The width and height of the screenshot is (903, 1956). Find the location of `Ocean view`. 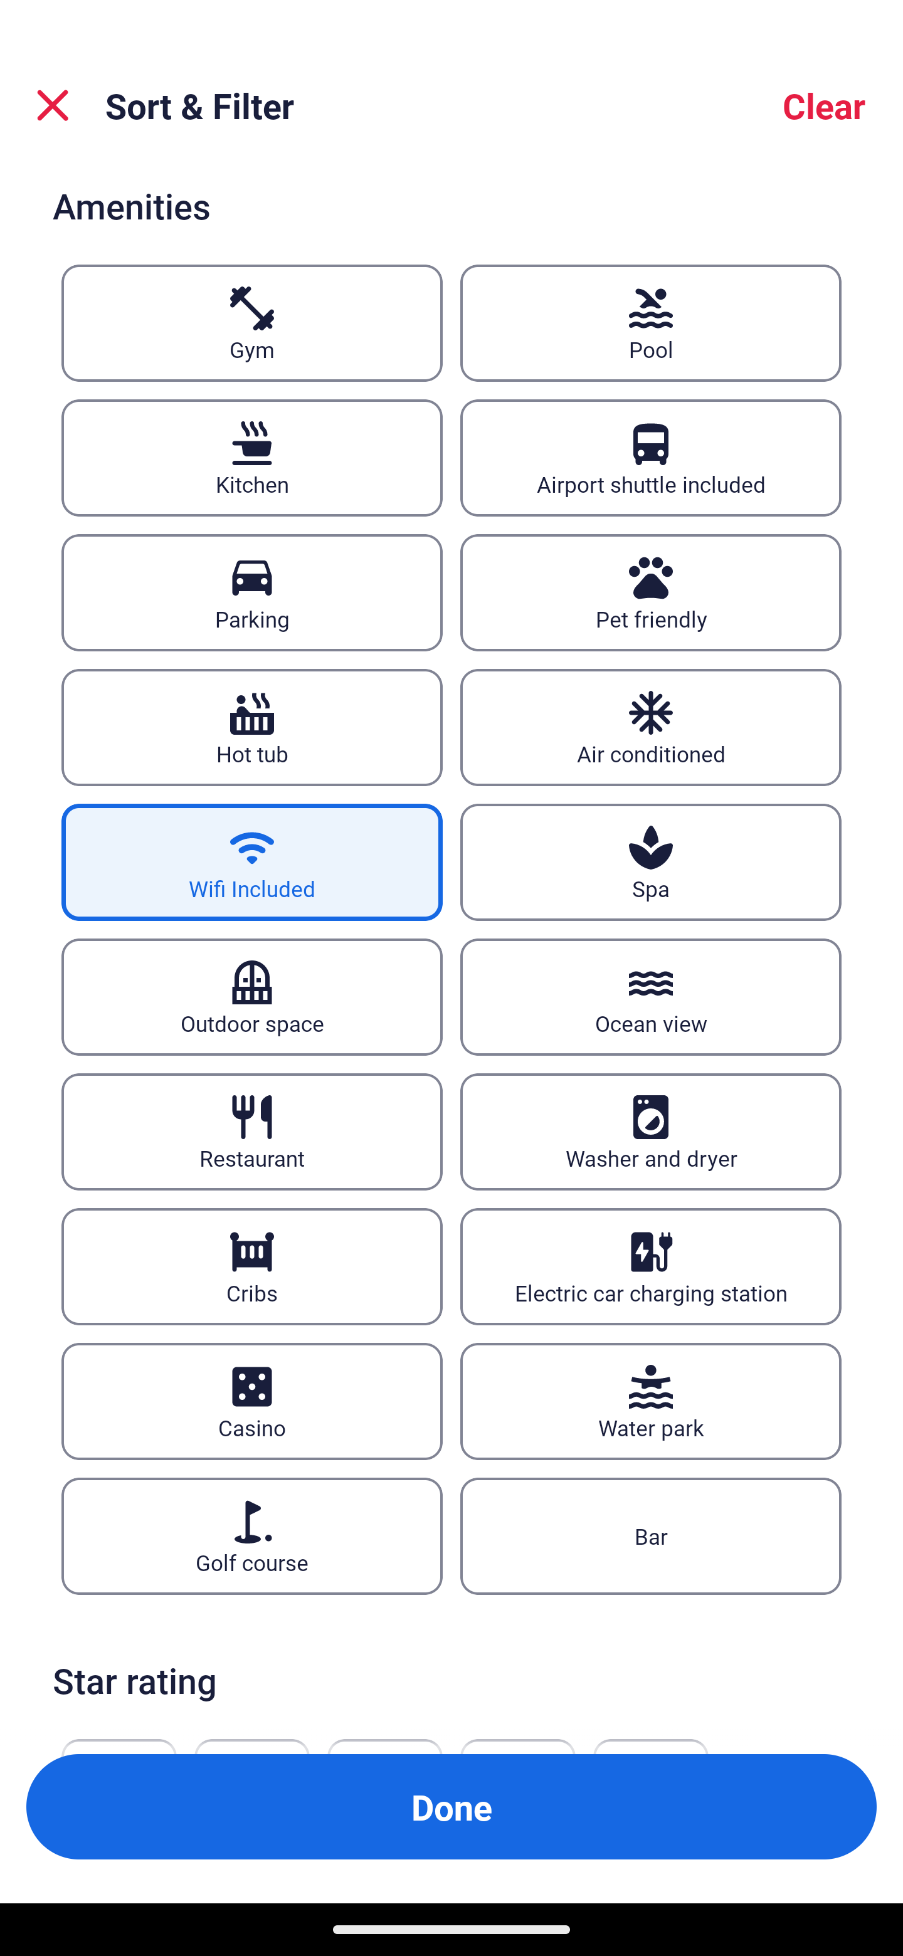

Ocean view is located at coordinates (651, 997).